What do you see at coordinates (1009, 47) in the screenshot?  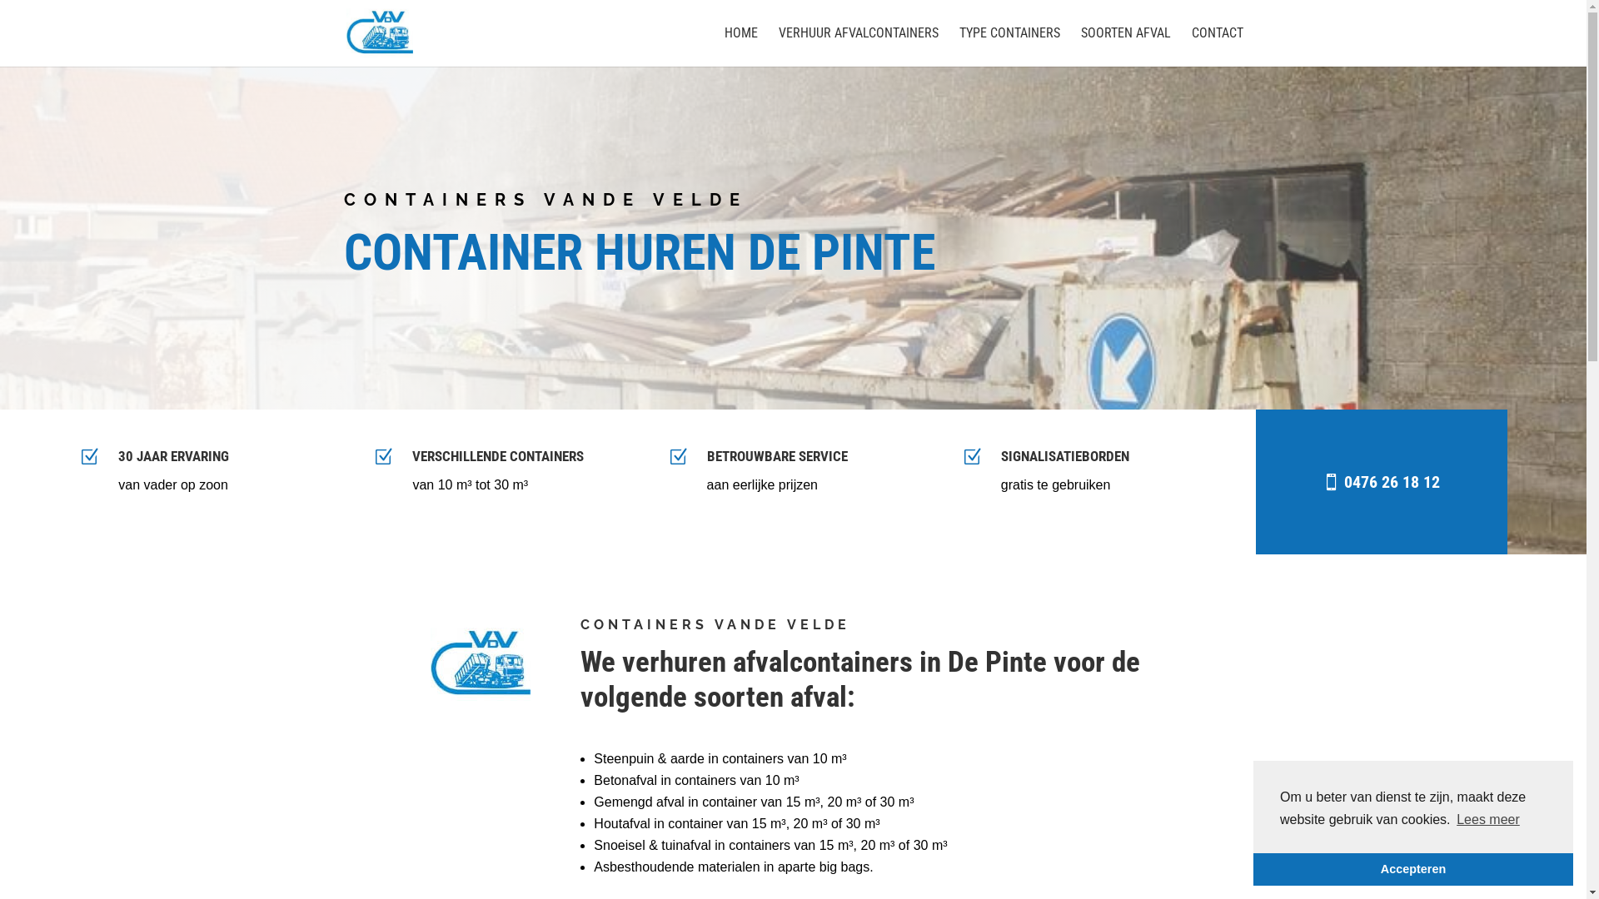 I see `TYPE CONTAINERS` at bounding box center [1009, 47].